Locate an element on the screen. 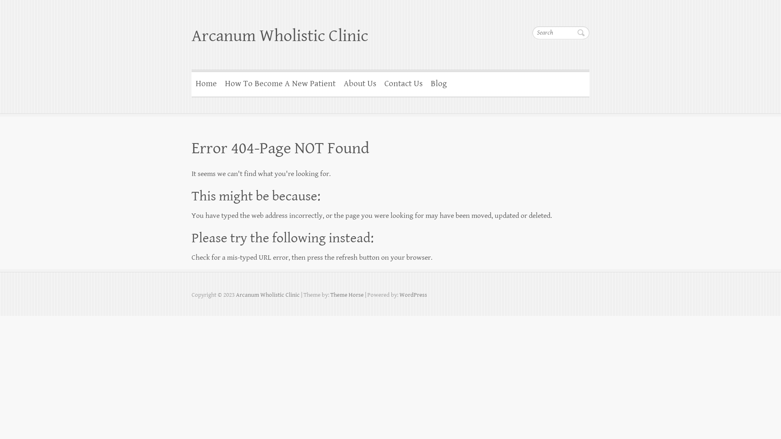  About Us is located at coordinates (360, 83).